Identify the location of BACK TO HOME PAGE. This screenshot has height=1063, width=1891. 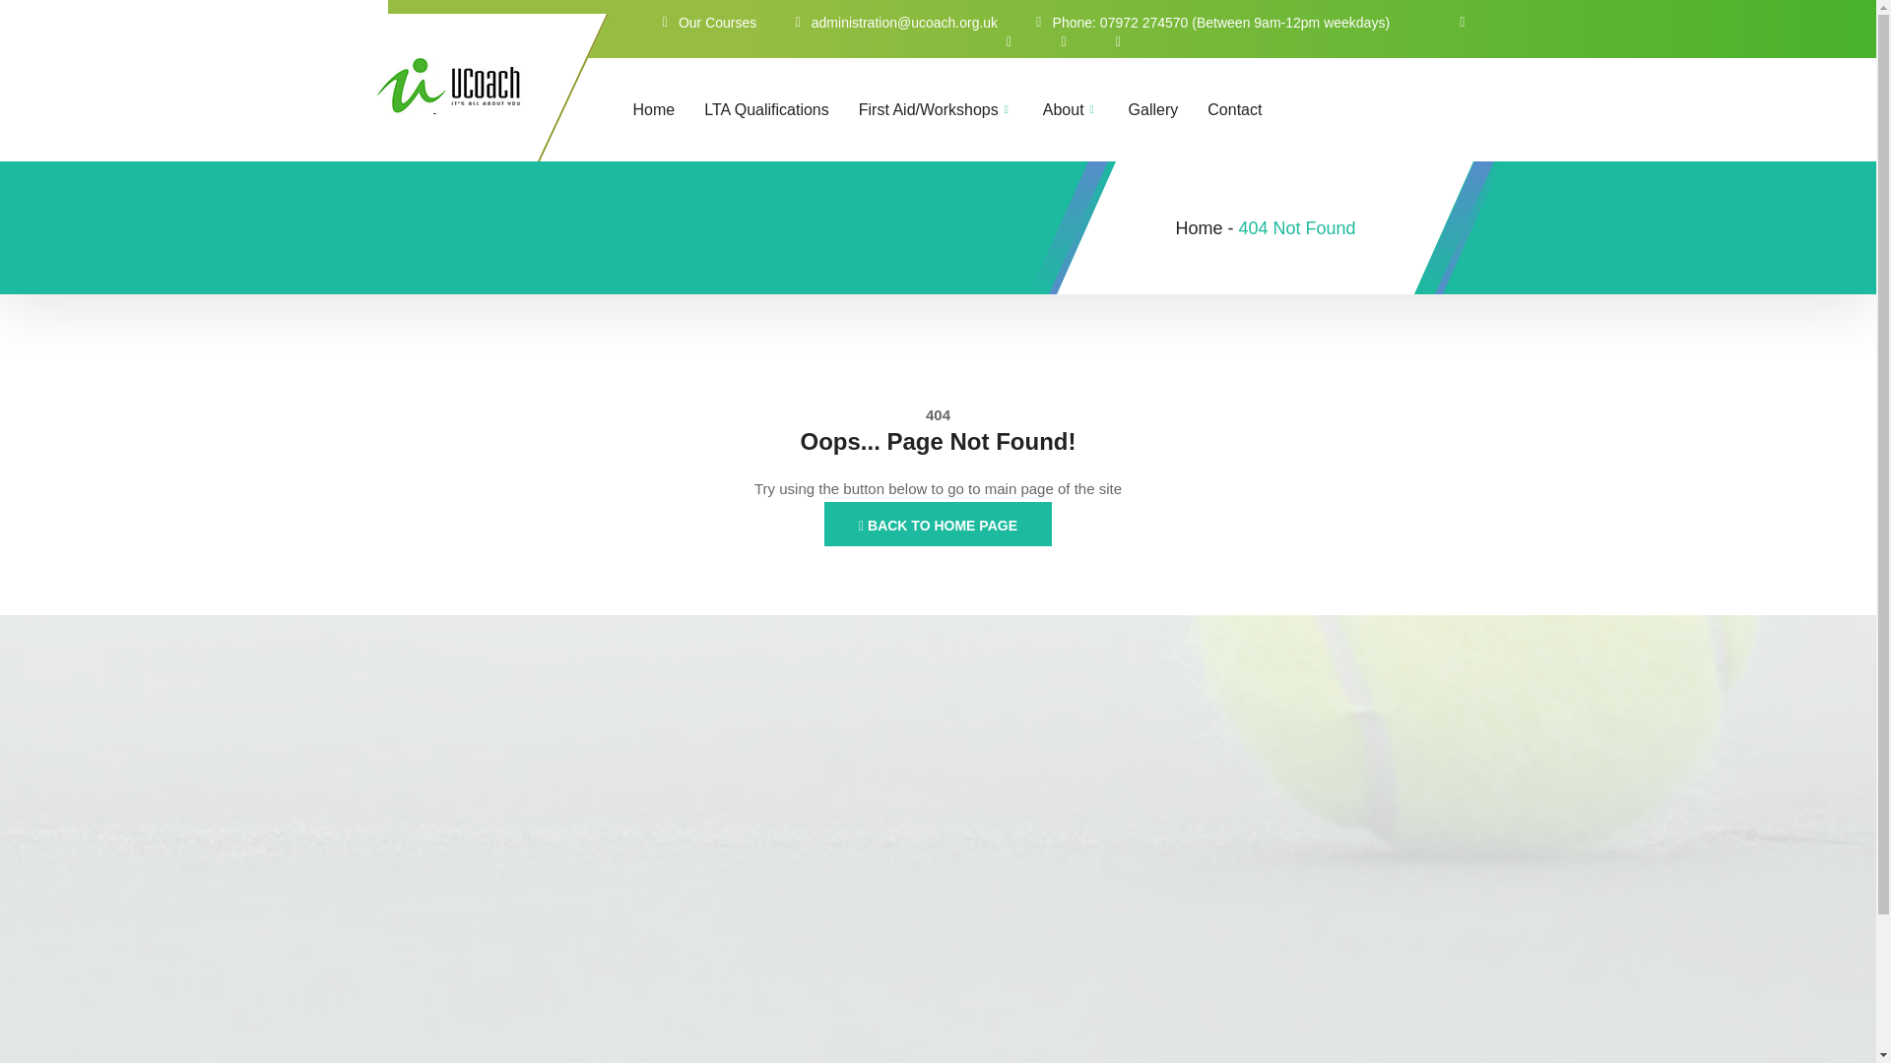
(938, 524).